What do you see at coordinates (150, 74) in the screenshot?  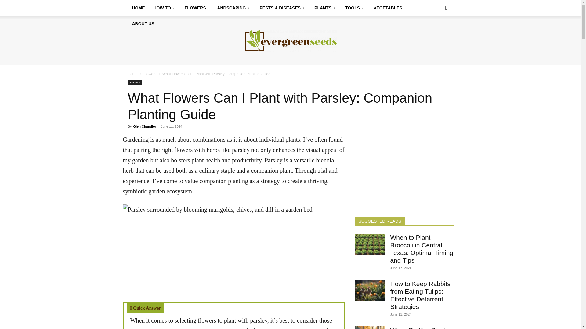 I see `View all posts in Flowers` at bounding box center [150, 74].